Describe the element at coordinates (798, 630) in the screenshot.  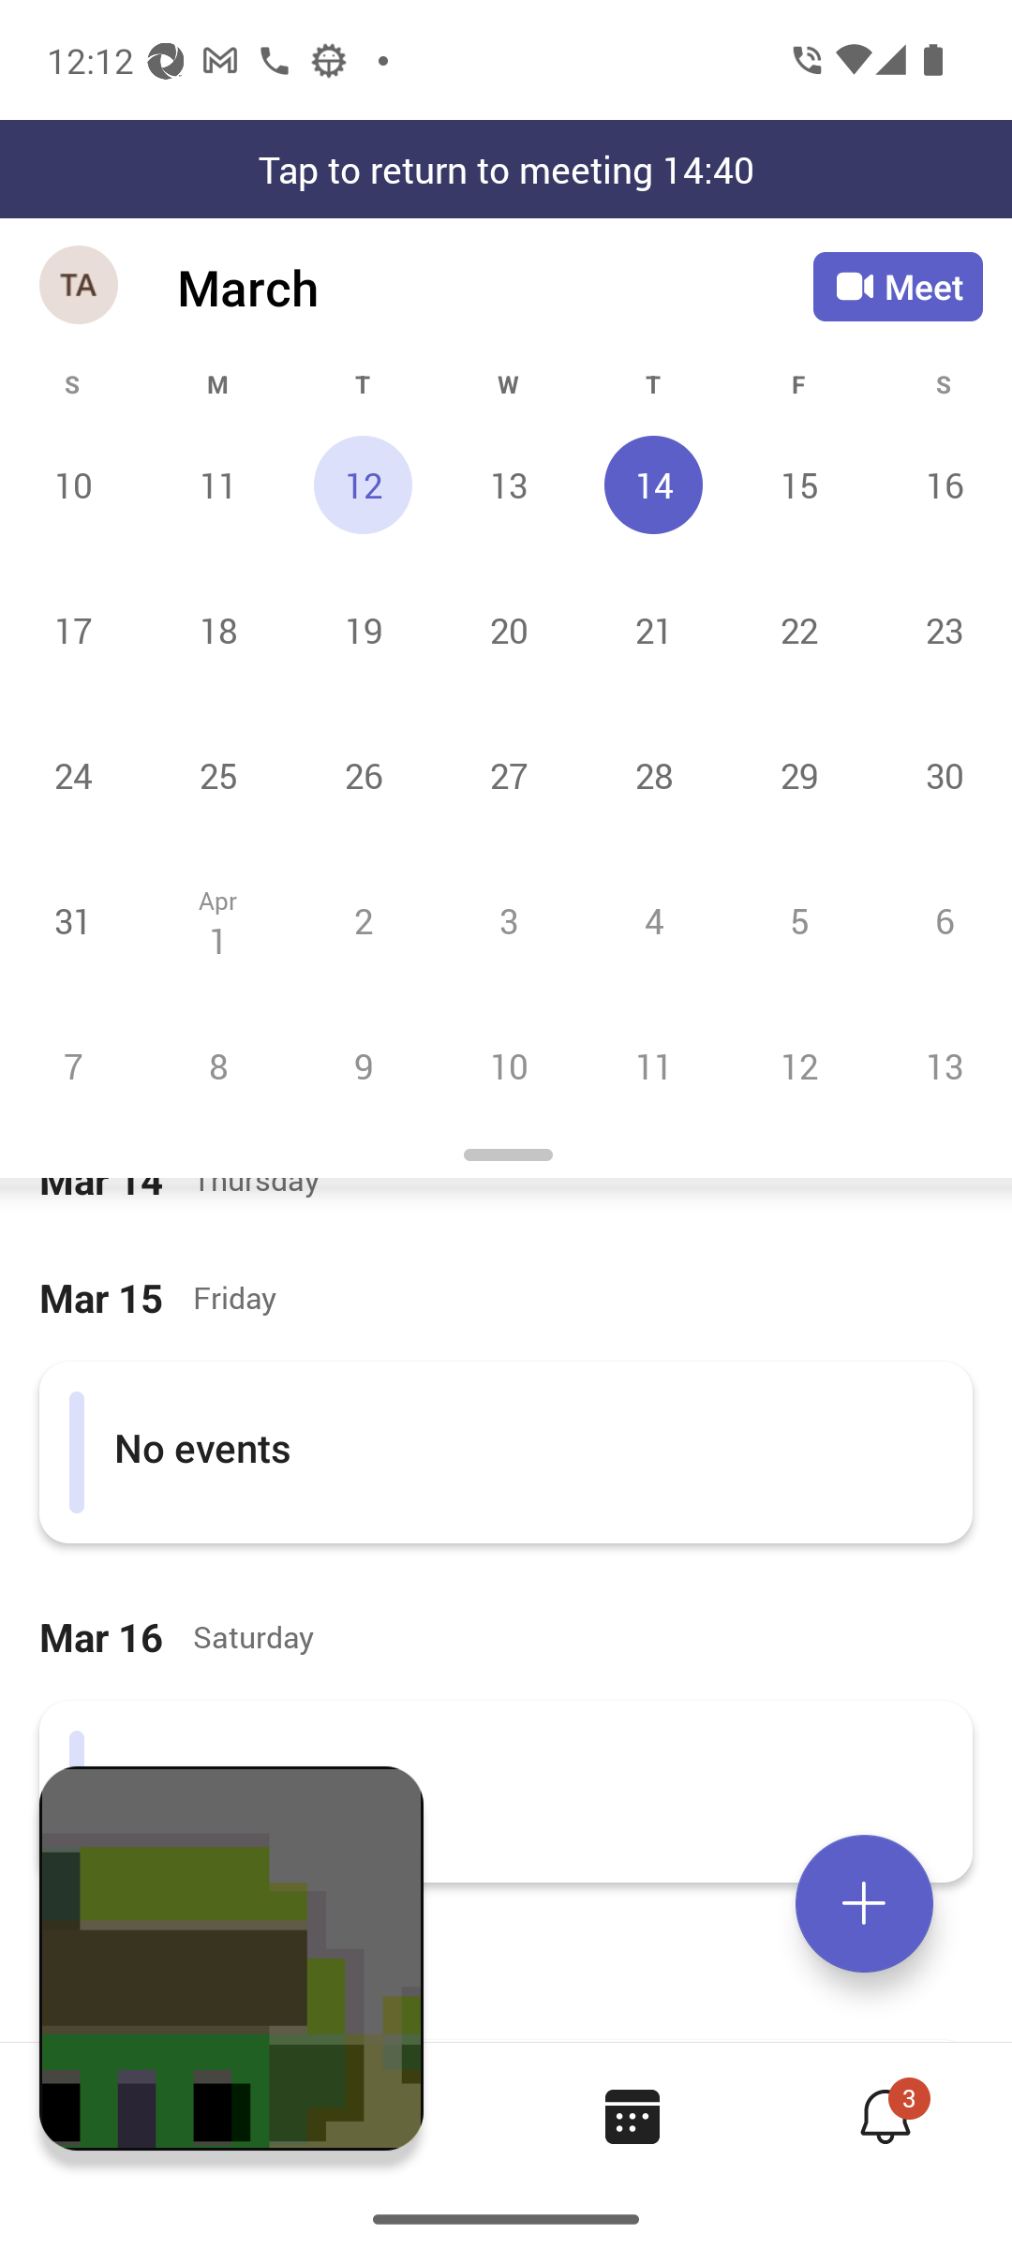
I see `Friday, March 22 22` at that location.